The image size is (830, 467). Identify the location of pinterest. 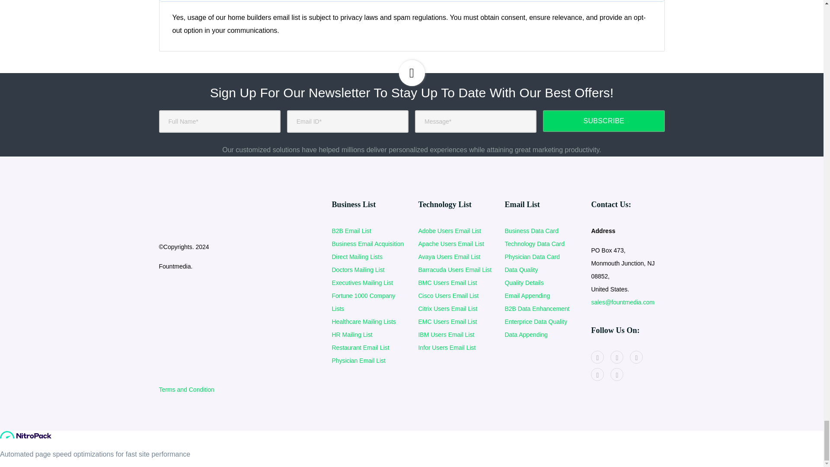
(636, 357).